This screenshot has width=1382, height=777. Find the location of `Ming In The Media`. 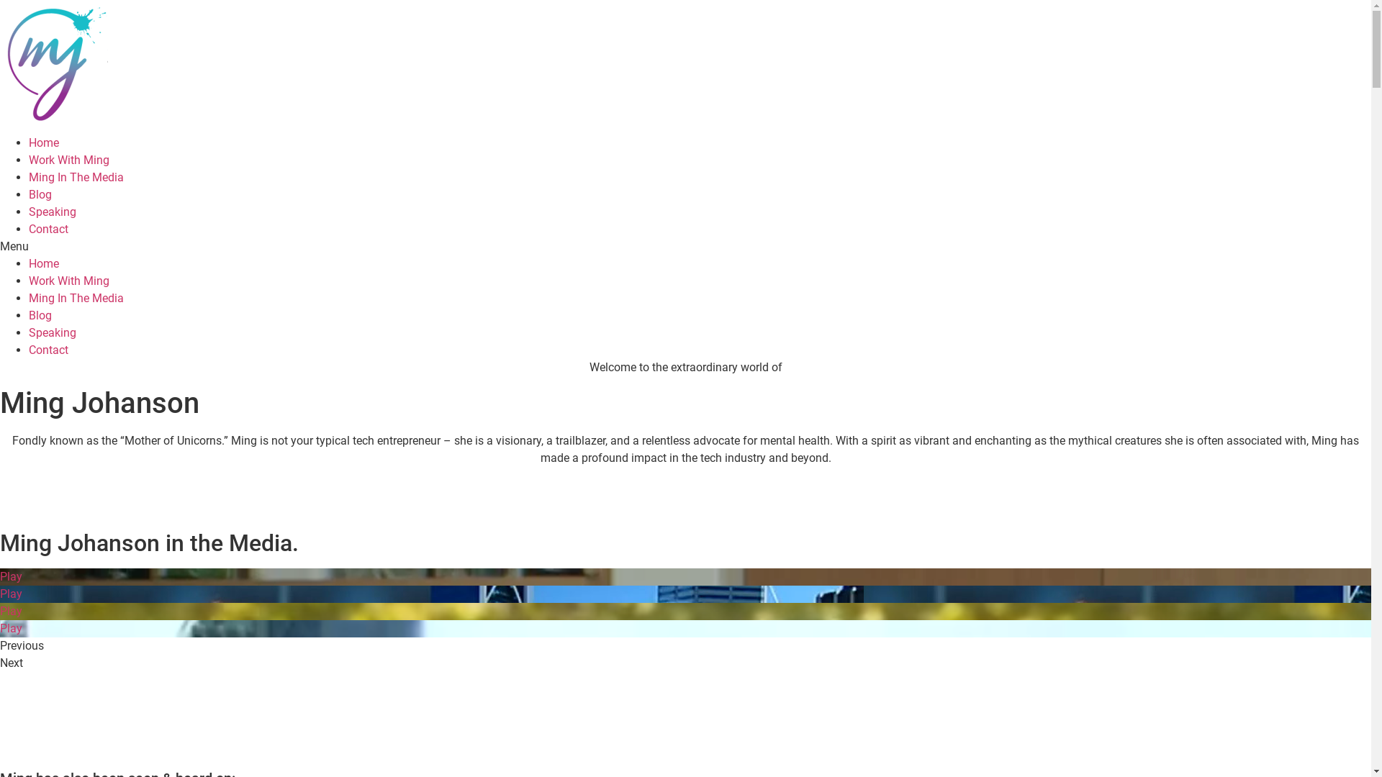

Ming In The Media is located at coordinates (76, 298).